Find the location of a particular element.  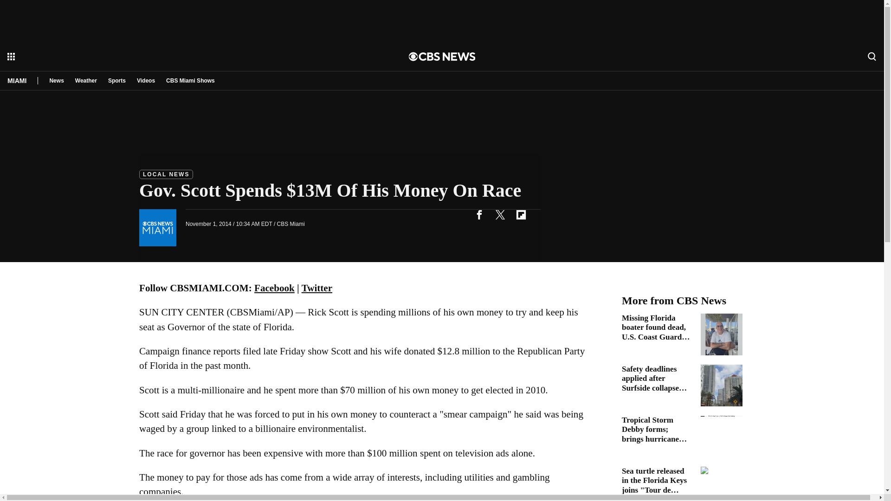

facebook is located at coordinates (479, 214).